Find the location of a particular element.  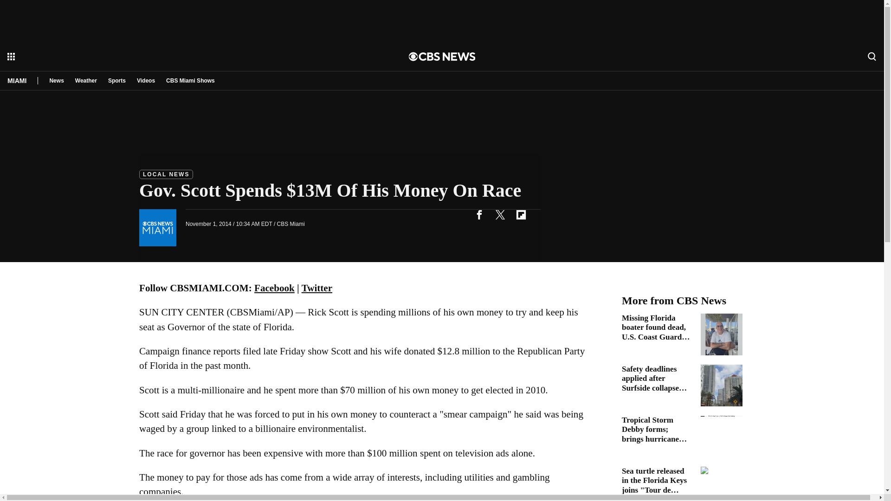

facebook is located at coordinates (479, 214).